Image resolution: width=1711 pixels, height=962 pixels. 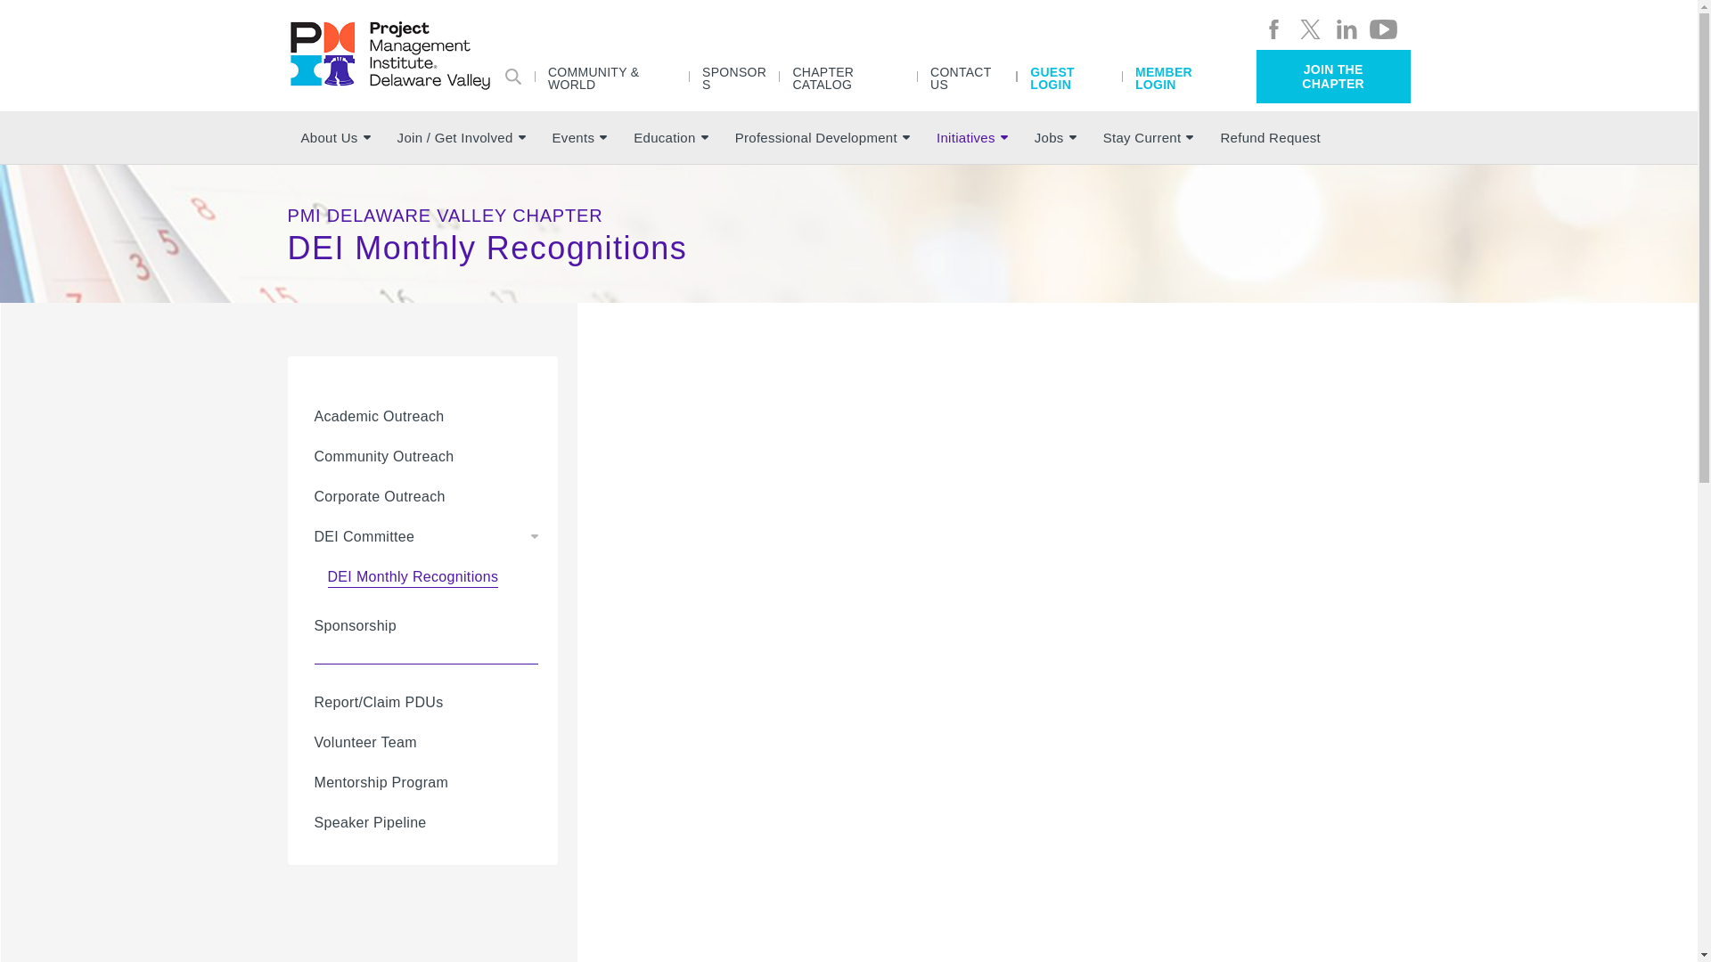 I want to click on CONTACT US, so click(x=966, y=77).